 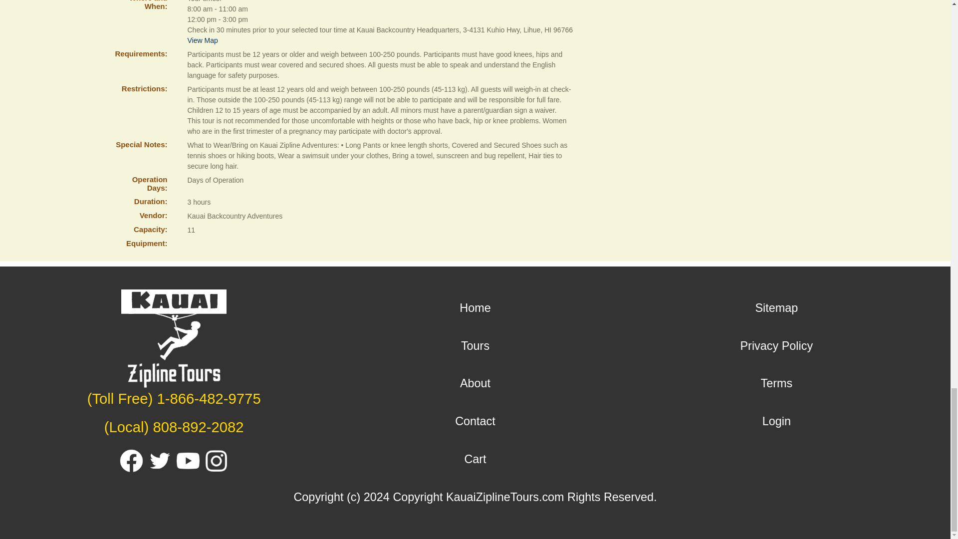 I want to click on Contact, so click(x=475, y=421).